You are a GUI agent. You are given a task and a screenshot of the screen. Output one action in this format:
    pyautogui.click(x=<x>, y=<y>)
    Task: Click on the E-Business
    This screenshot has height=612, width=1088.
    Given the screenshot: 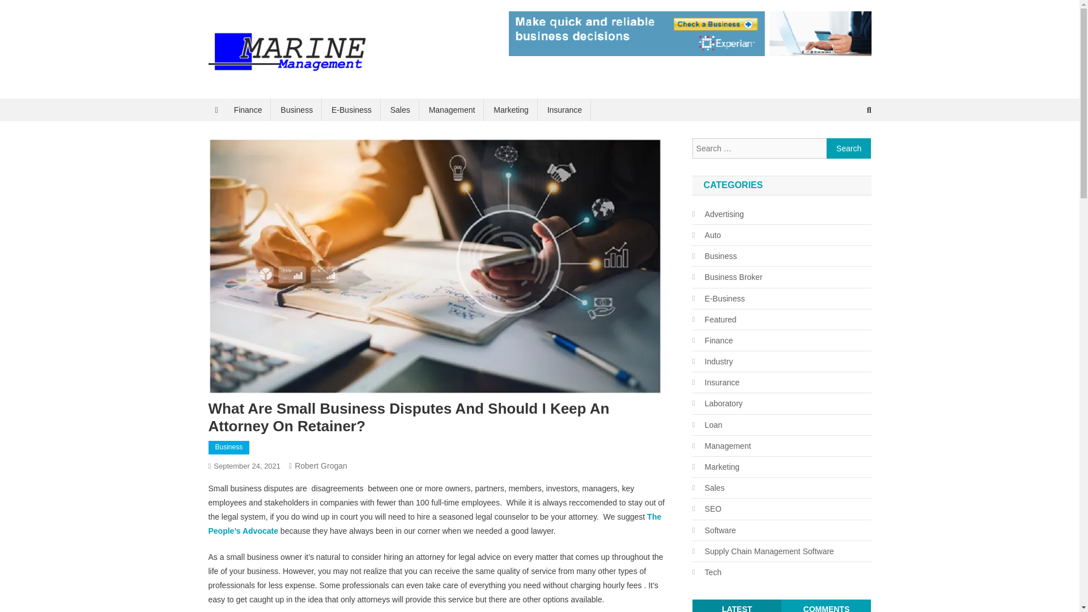 What is the action you would take?
    pyautogui.click(x=351, y=109)
    